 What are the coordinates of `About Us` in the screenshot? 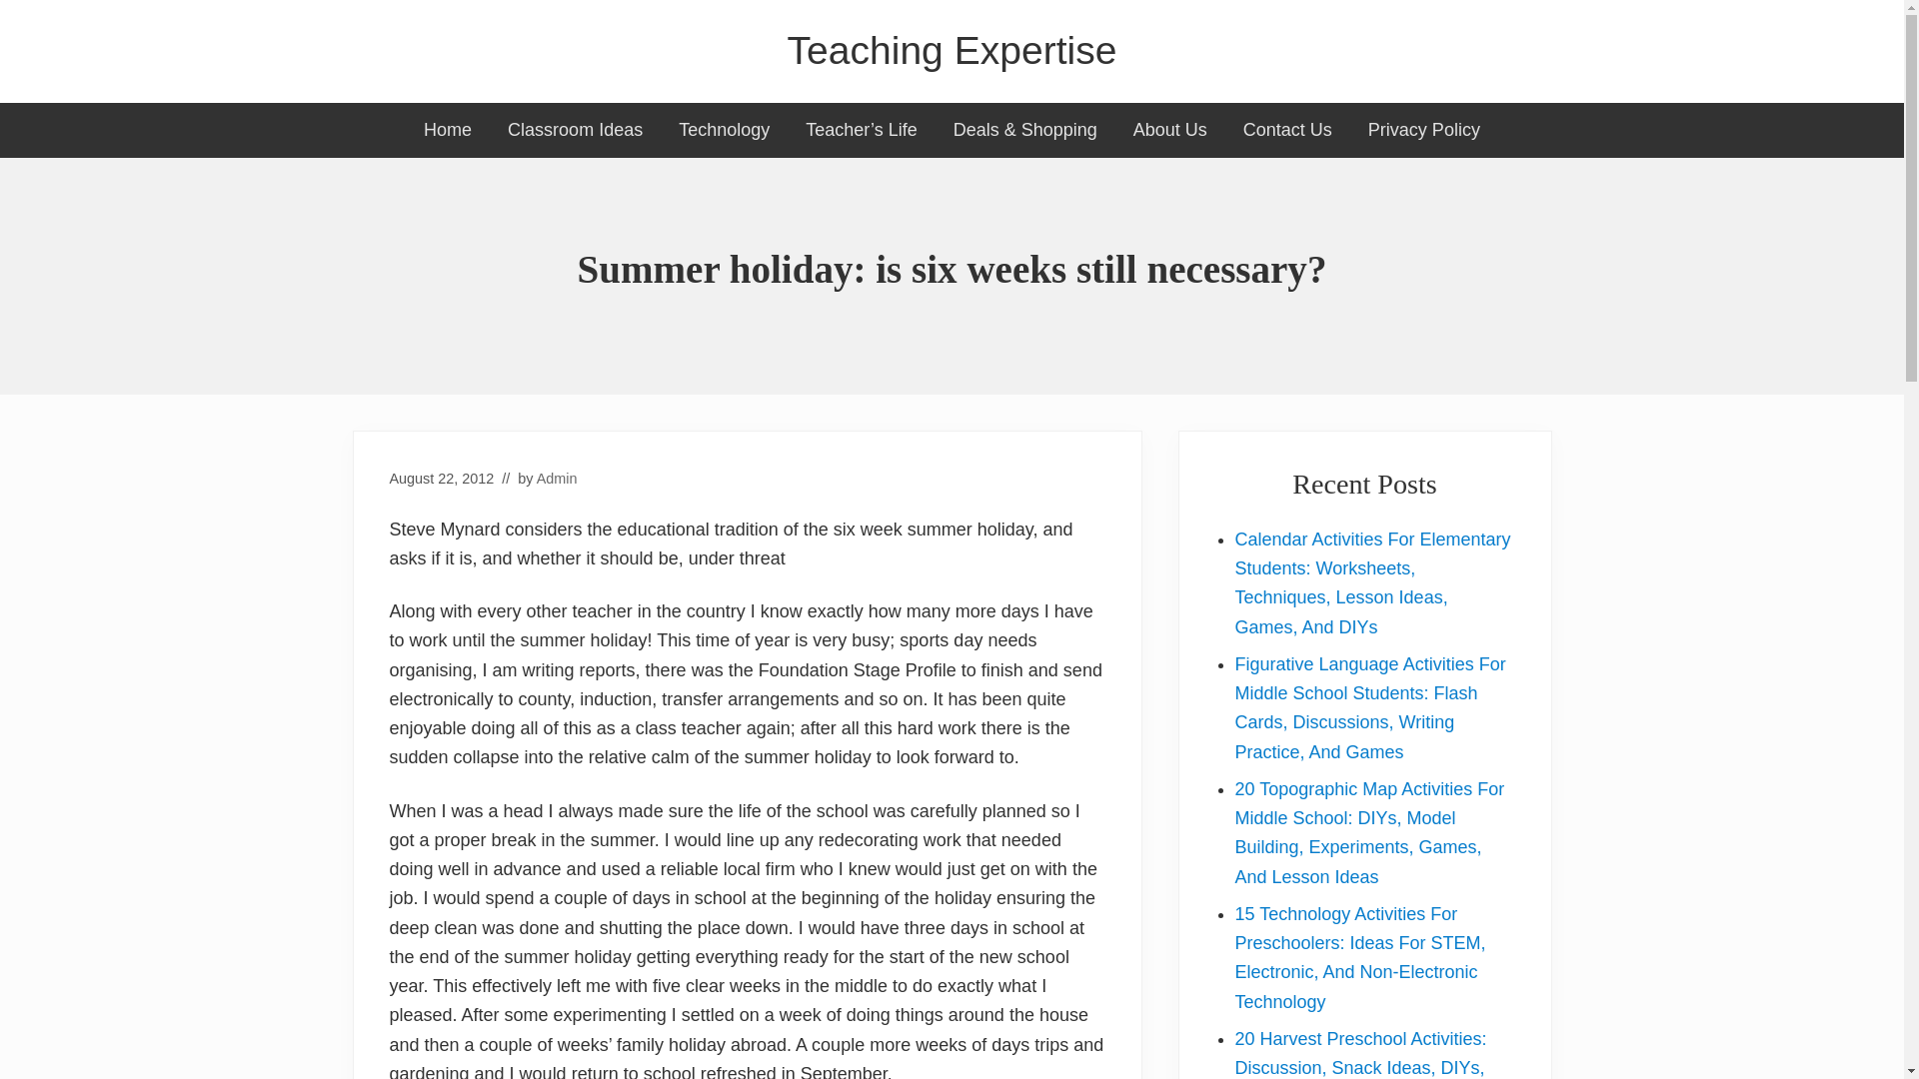 It's located at (1169, 130).